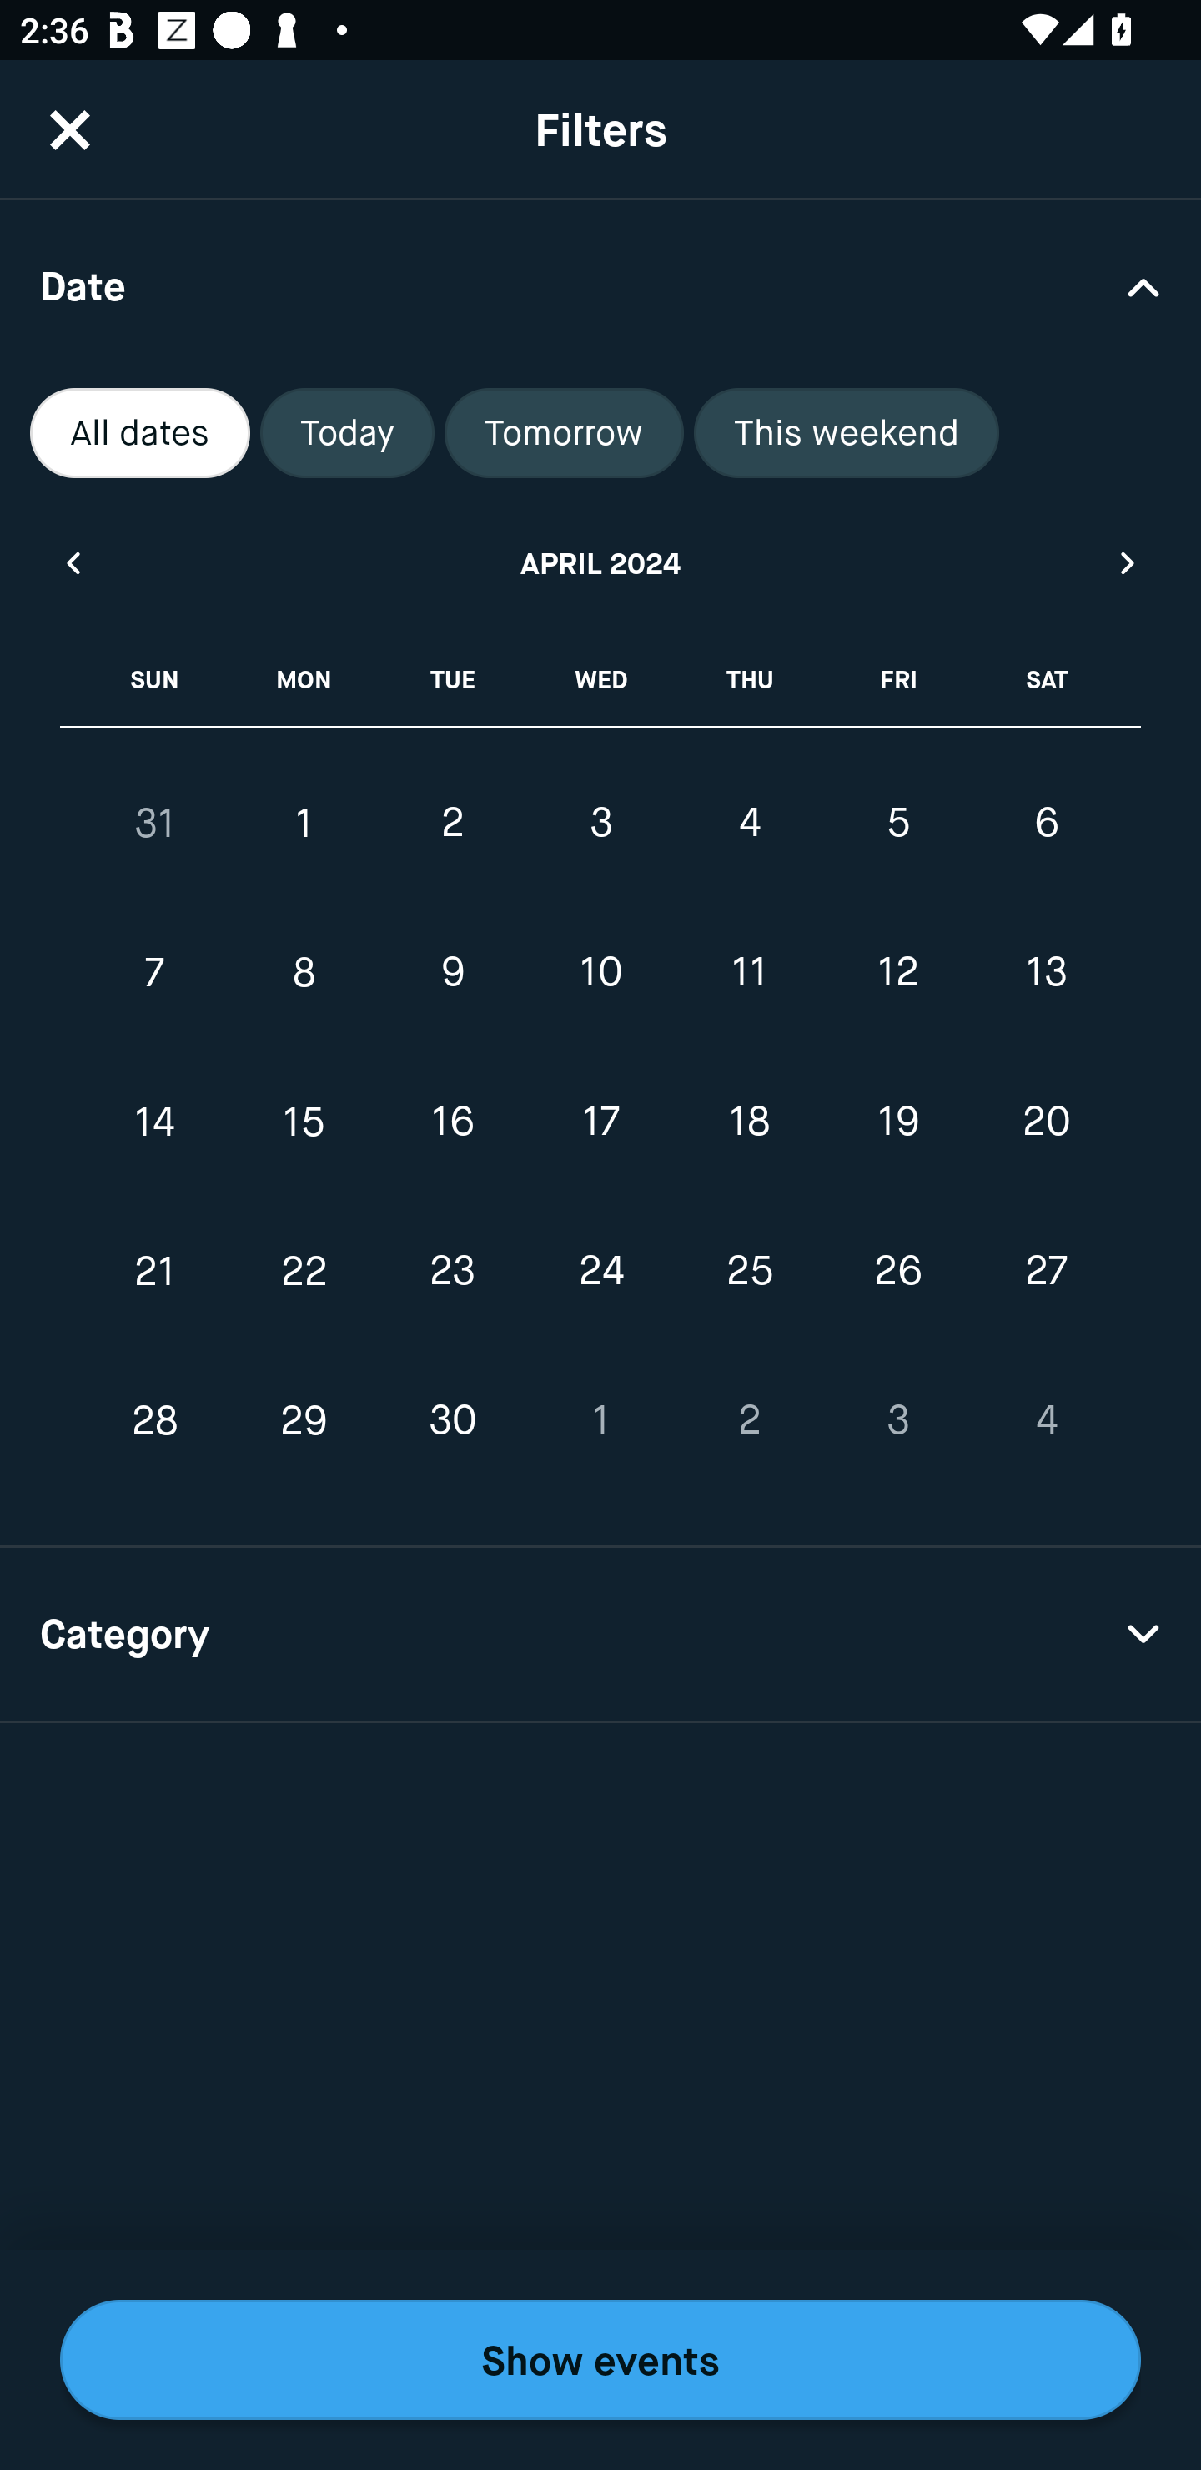  Describe the element at coordinates (600, 973) in the screenshot. I see `10` at that location.